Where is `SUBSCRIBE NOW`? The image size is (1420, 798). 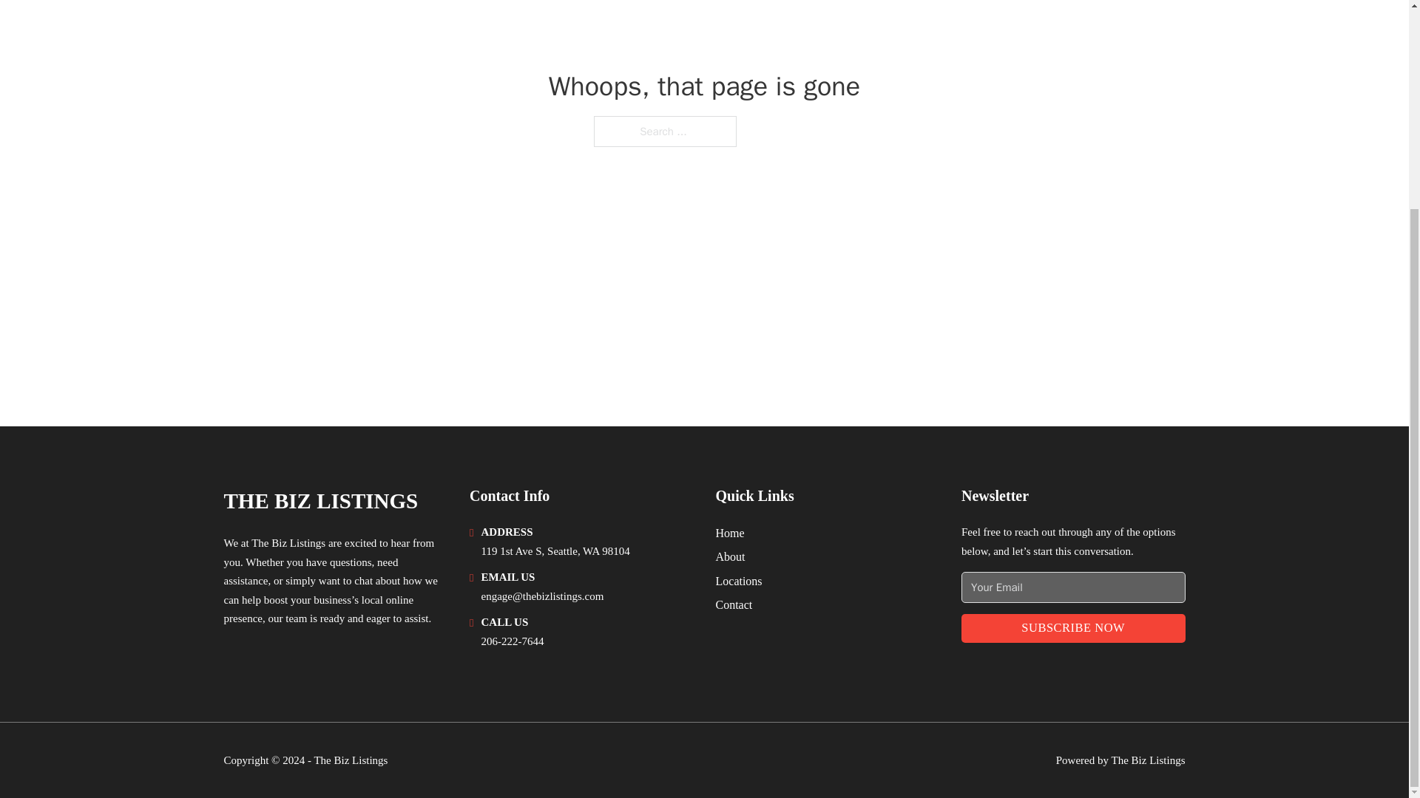
SUBSCRIBE NOW is located at coordinates (1073, 628).